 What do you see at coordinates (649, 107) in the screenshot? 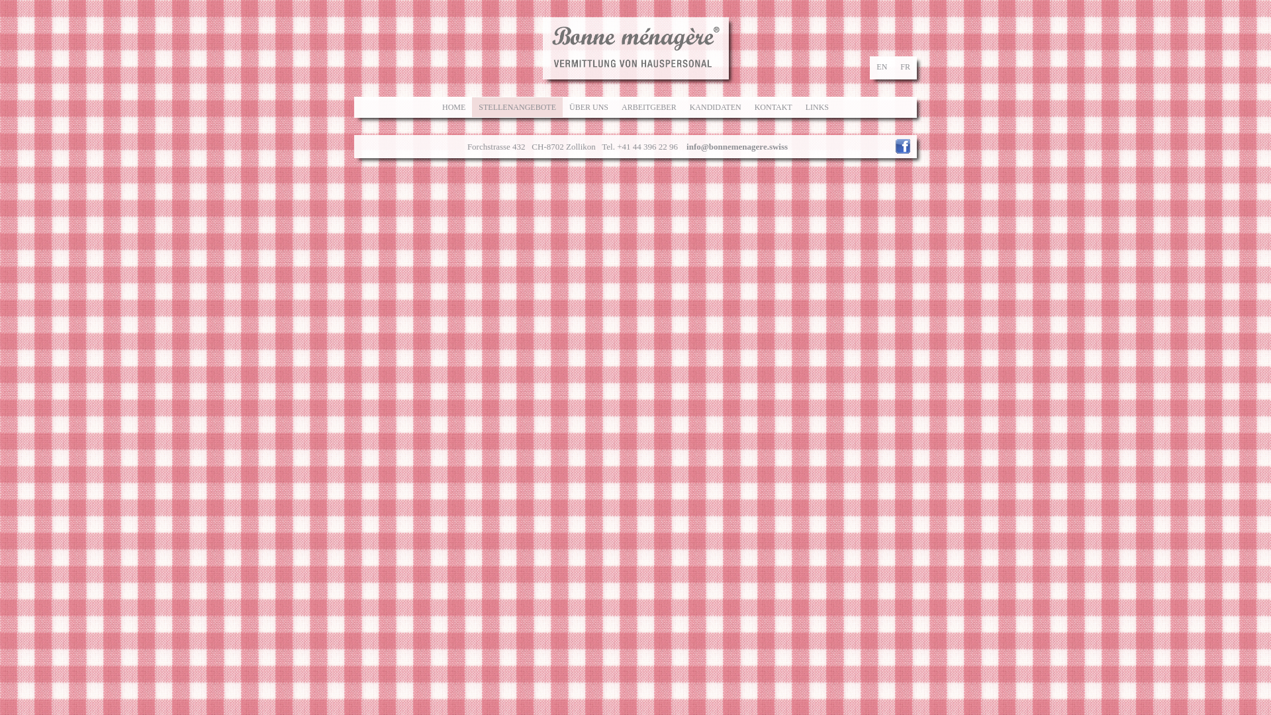
I see `ARBEITGEBER` at bounding box center [649, 107].